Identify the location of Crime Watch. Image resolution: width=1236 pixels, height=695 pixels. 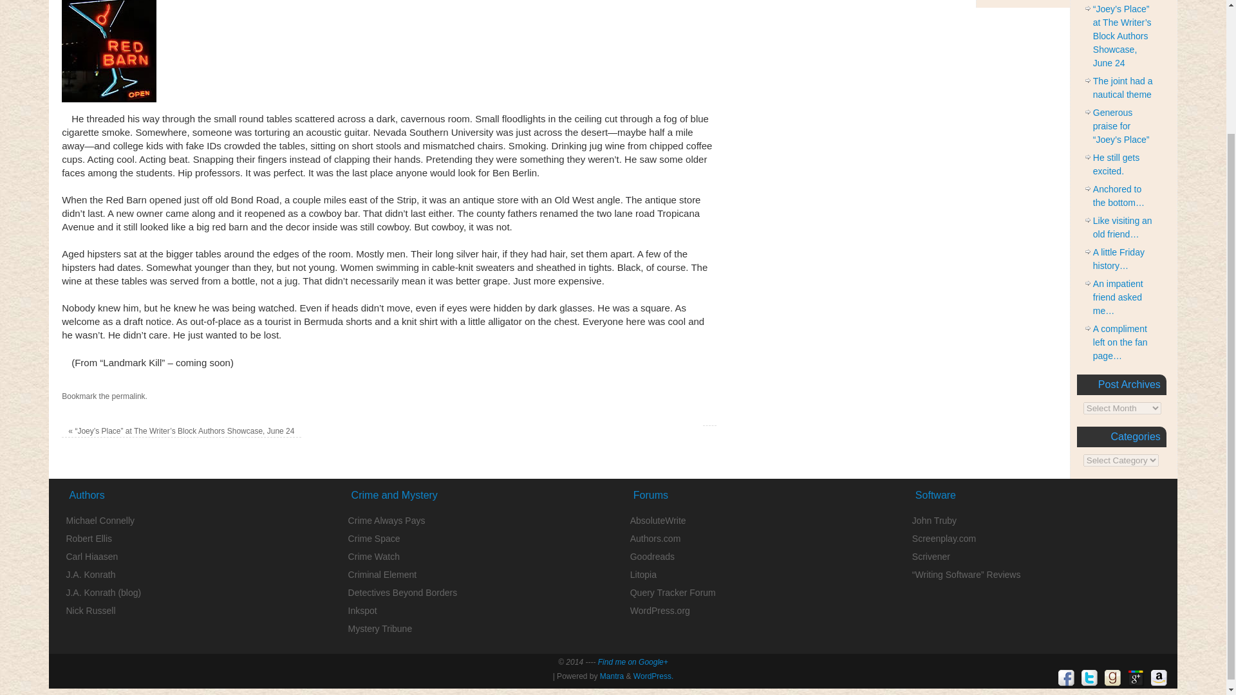
(373, 556).